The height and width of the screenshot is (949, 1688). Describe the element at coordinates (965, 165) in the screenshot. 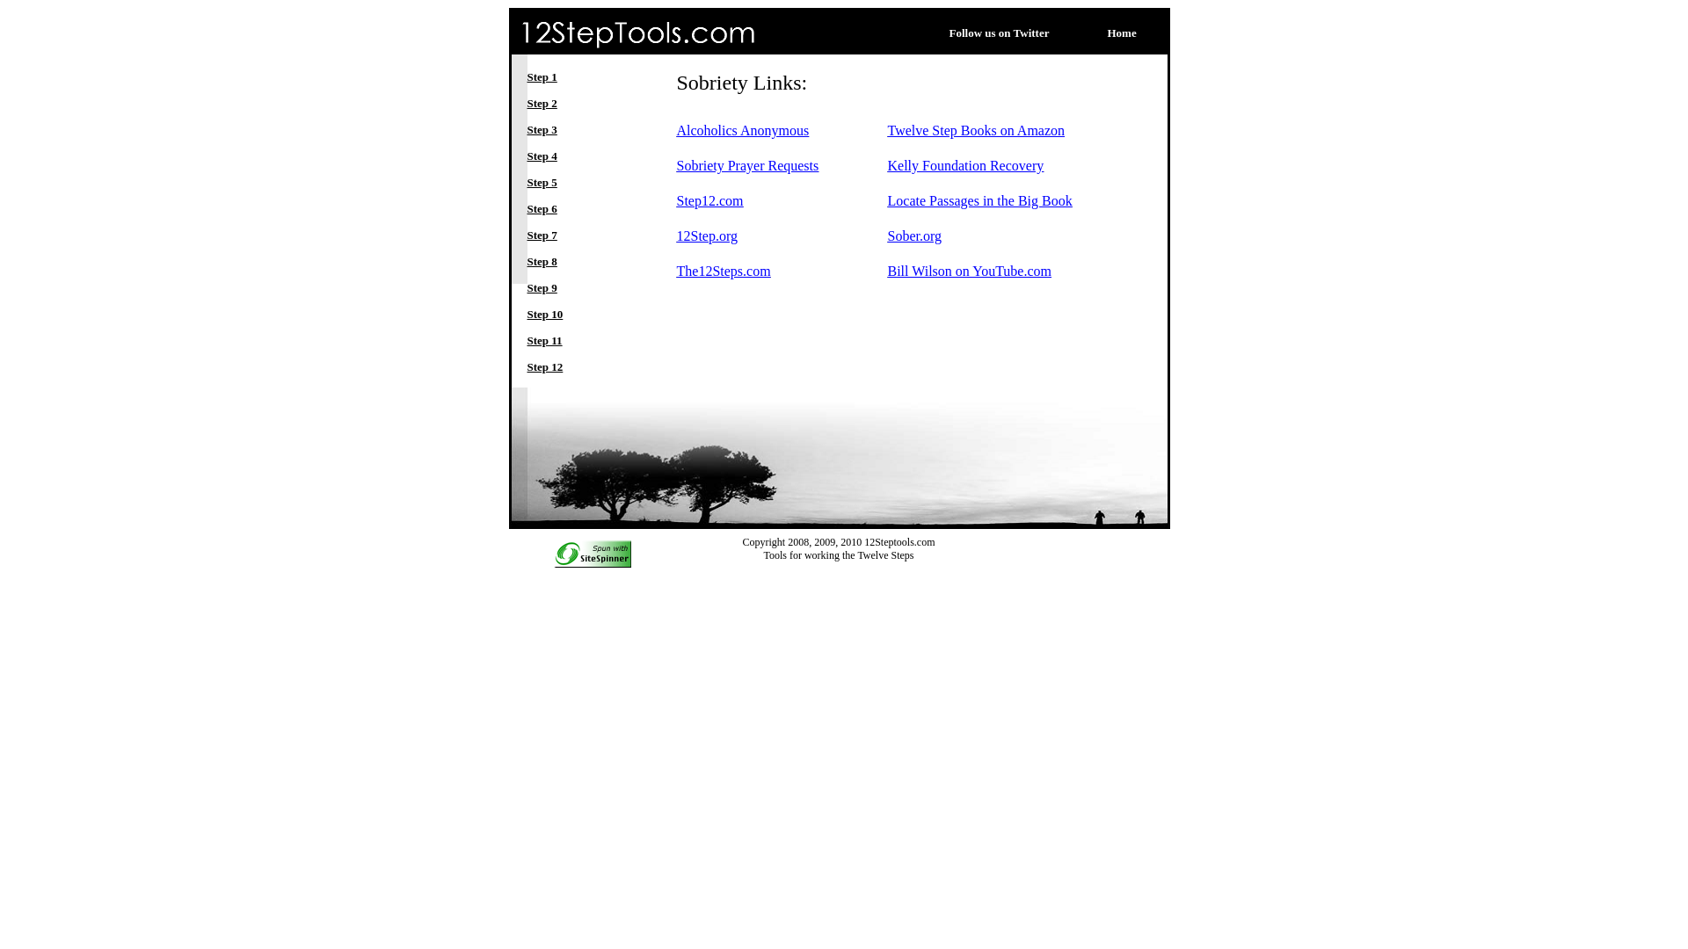

I see `Kelly Foundation Recovery` at that location.